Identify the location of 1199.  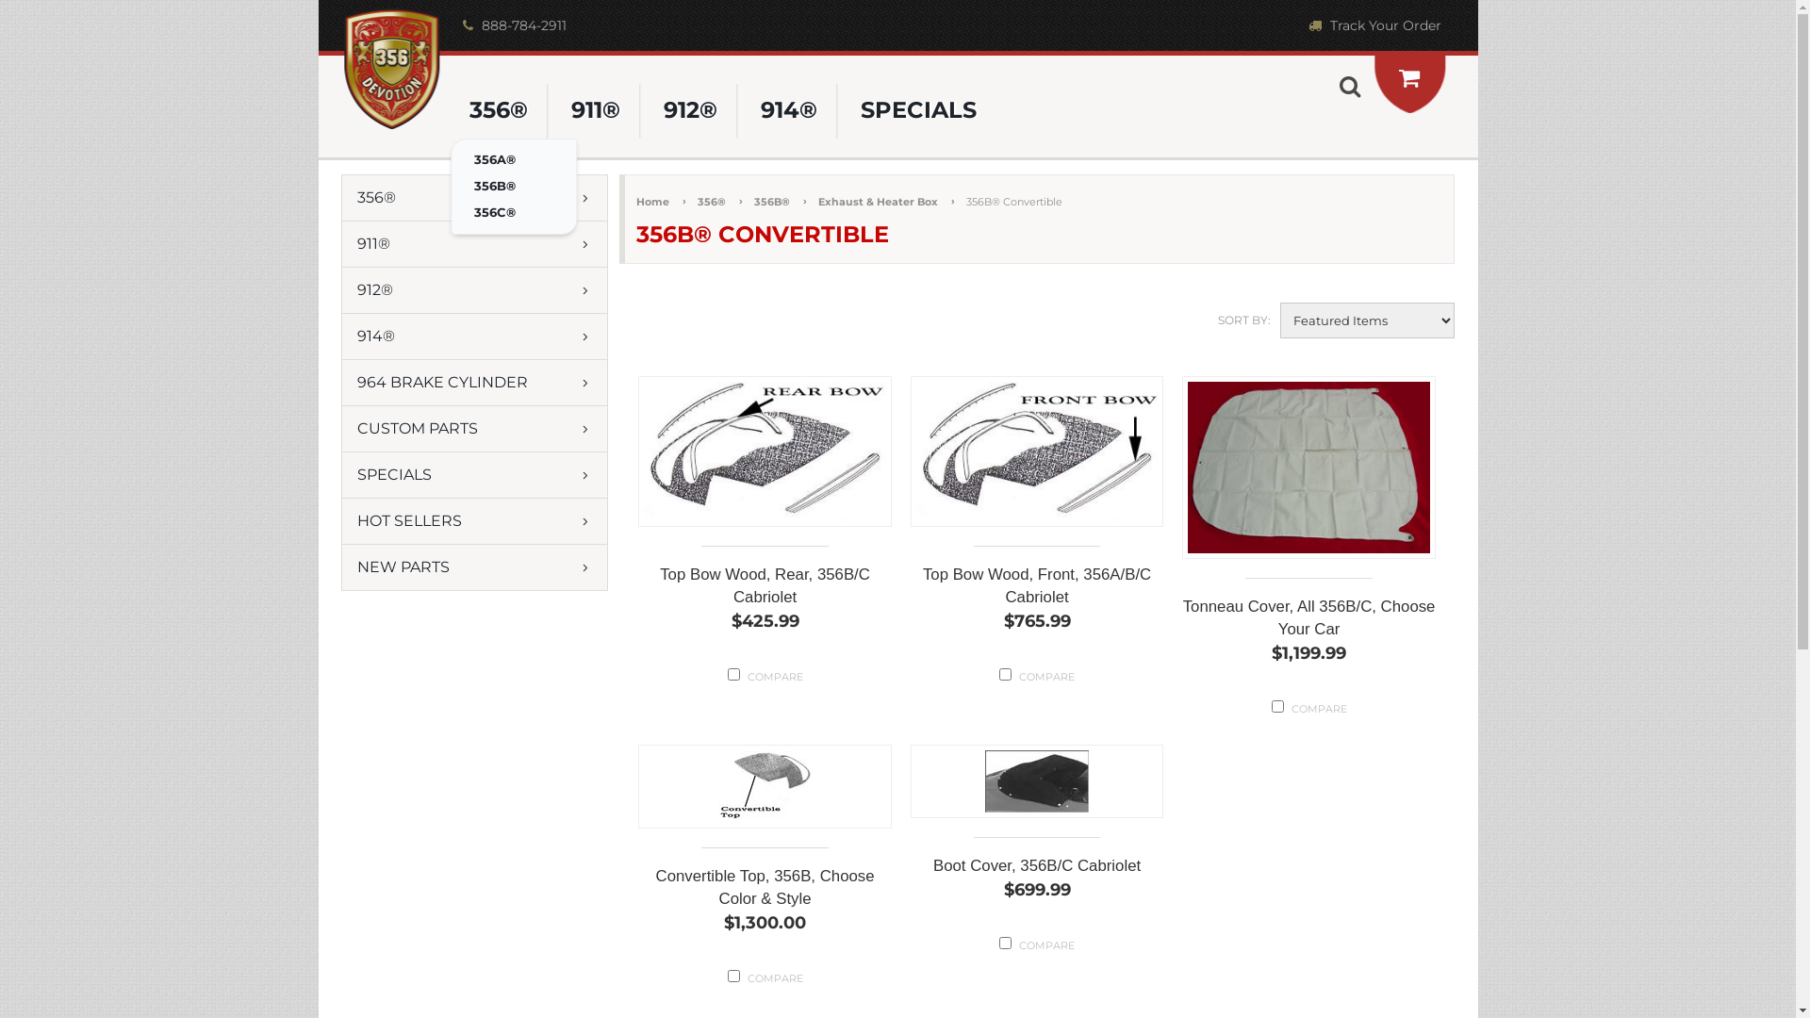
(733, 977).